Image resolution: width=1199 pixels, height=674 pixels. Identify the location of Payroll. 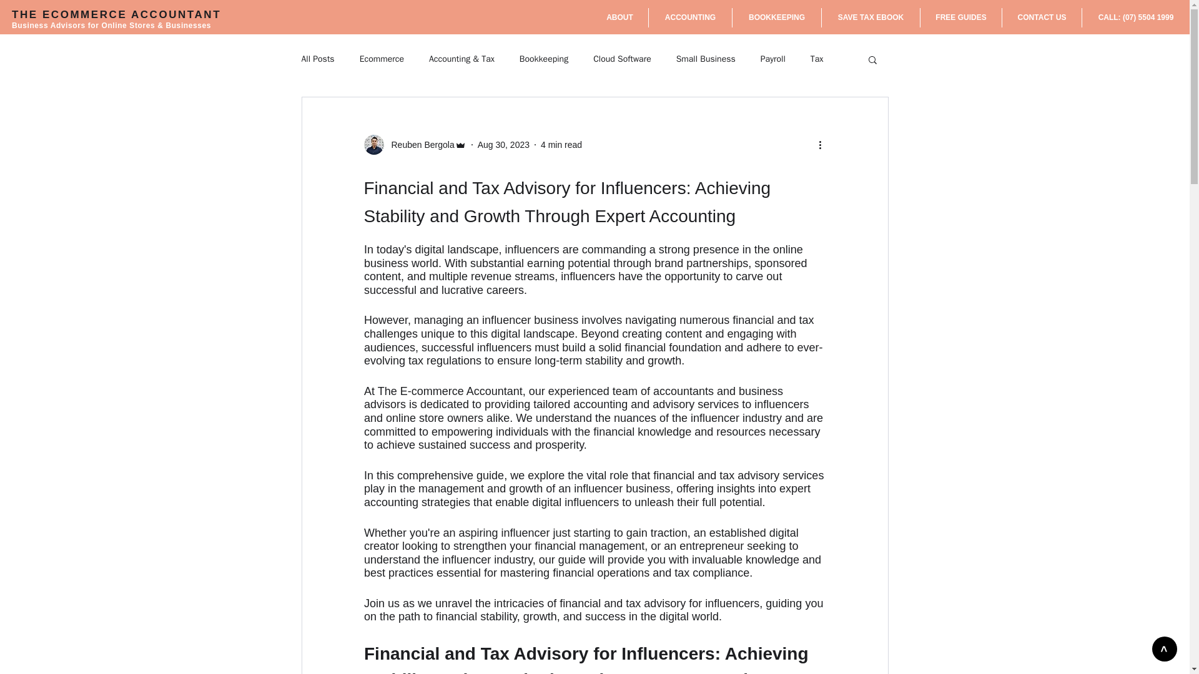
(772, 59).